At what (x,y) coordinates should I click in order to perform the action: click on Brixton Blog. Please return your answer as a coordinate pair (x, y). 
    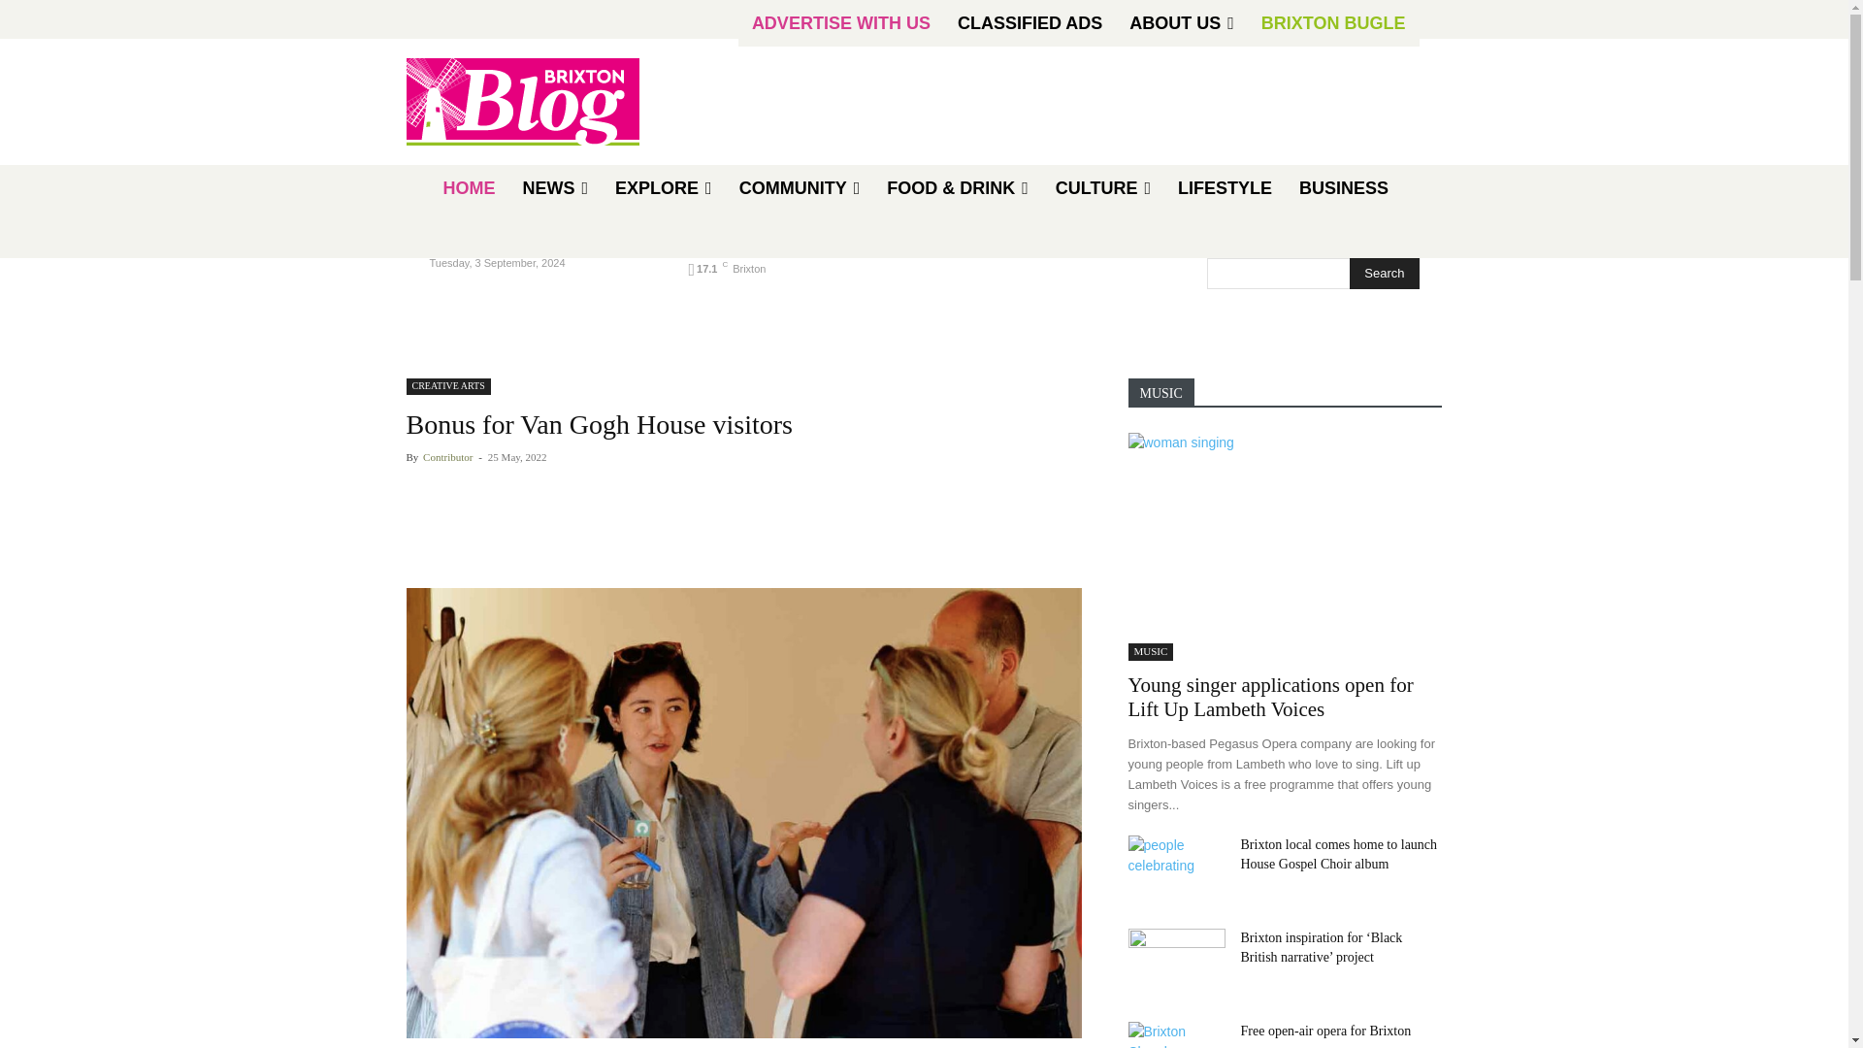
    Looking at the image, I should click on (544, 102).